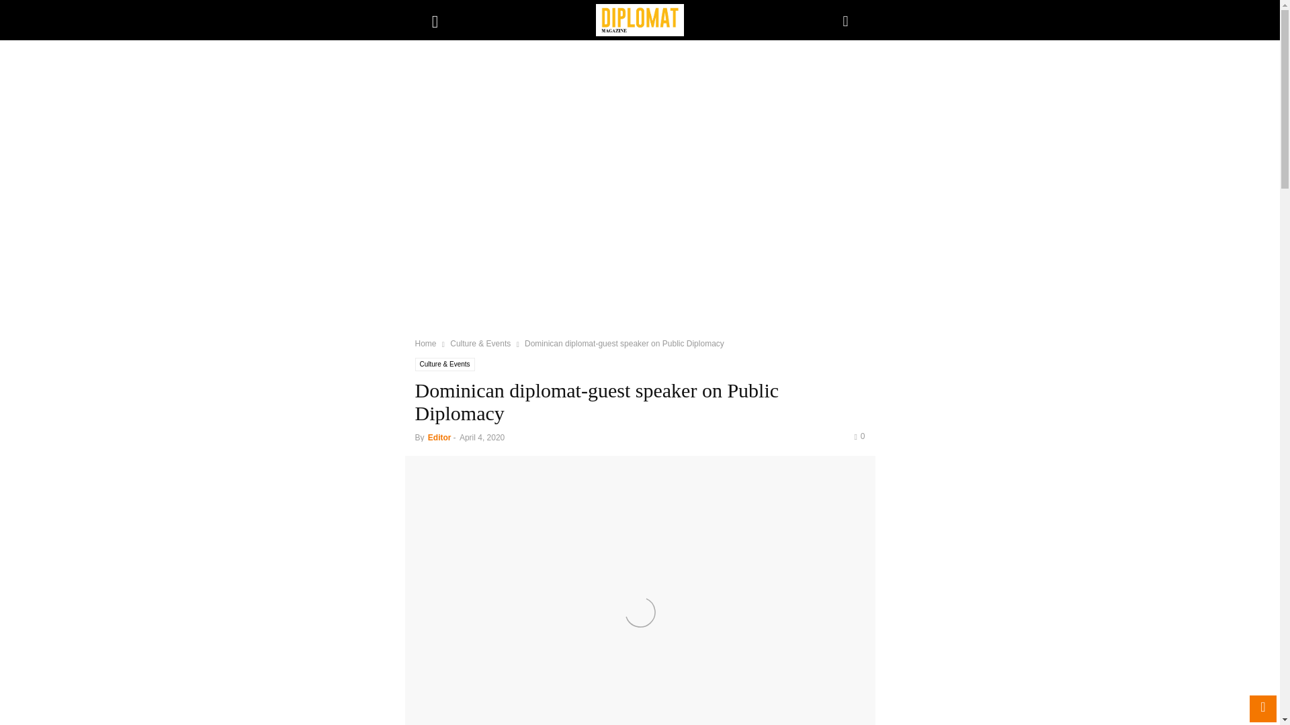 Image resolution: width=1290 pixels, height=725 pixels. Describe the element at coordinates (859, 436) in the screenshot. I see `0` at that location.